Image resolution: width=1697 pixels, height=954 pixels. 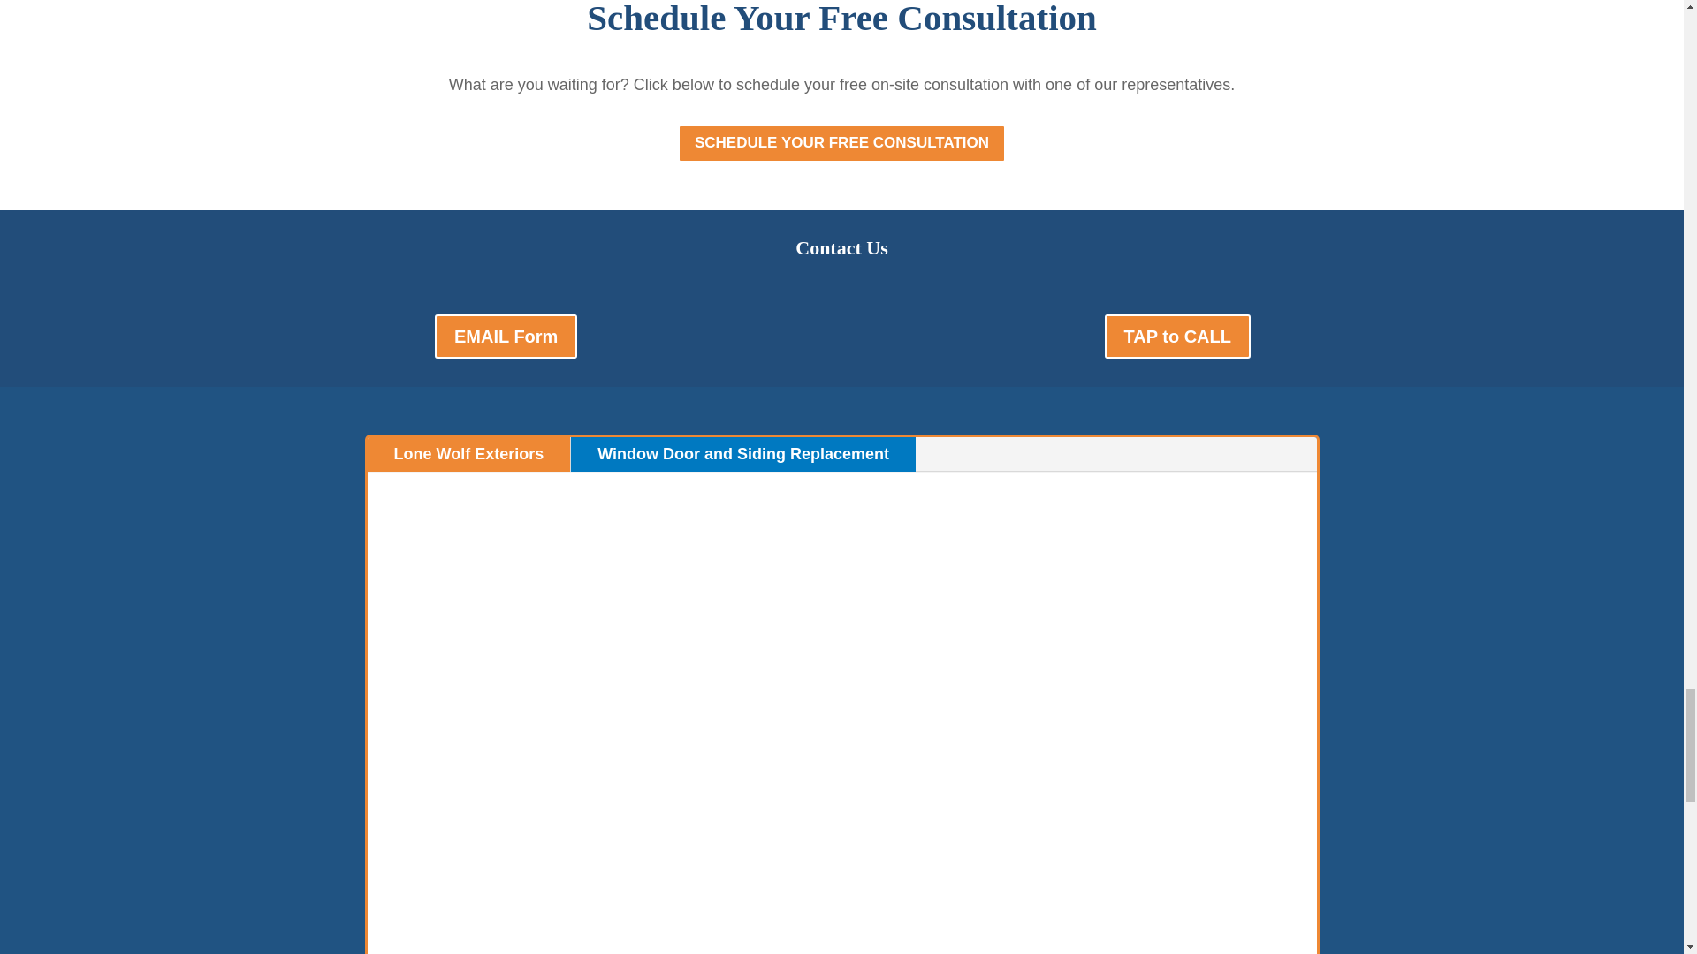 I want to click on SCHEDULE YOUR FREE CONSULTATION, so click(x=841, y=143).